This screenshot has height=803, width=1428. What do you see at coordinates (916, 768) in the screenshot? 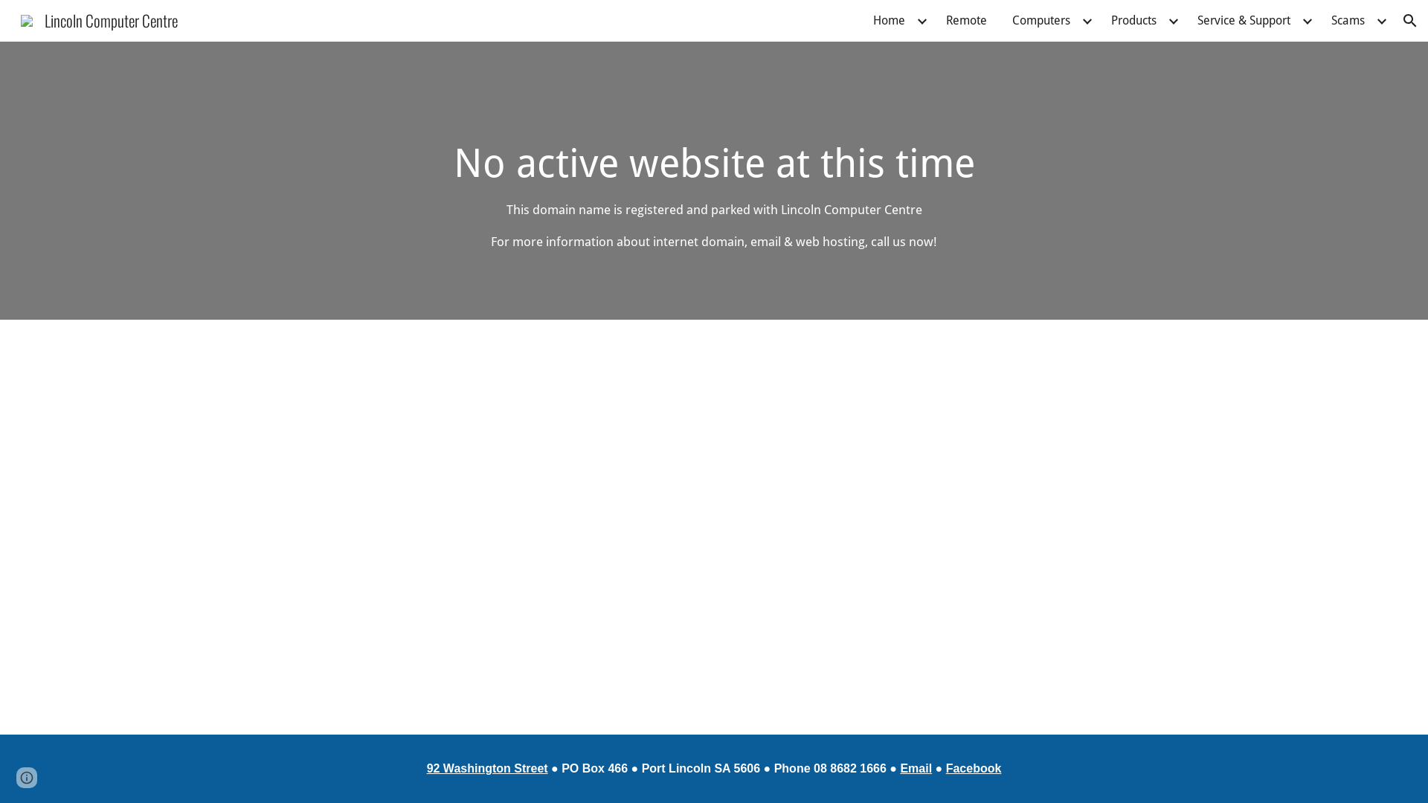
I see `Email` at bounding box center [916, 768].